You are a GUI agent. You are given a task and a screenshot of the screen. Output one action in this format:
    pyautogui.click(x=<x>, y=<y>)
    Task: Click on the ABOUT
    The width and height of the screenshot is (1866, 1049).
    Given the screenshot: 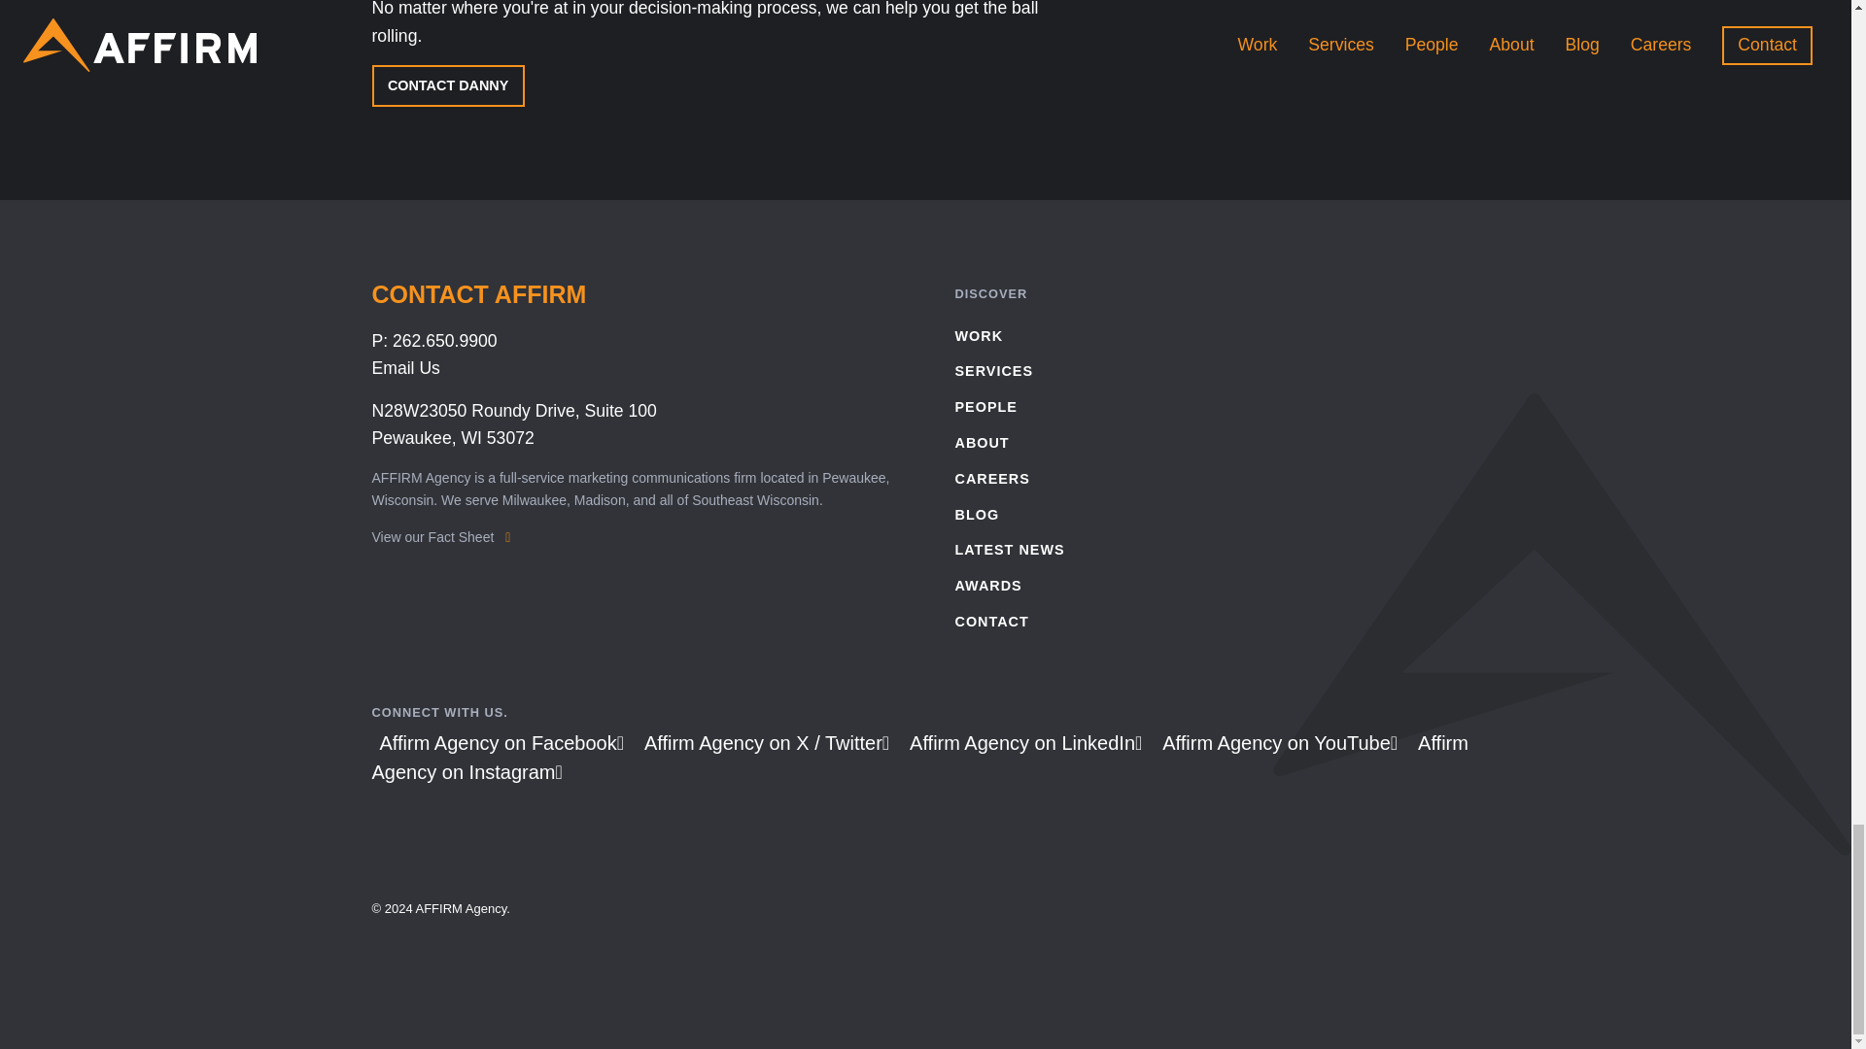 What is the action you would take?
    pyautogui.click(x=1217, y=443)
    